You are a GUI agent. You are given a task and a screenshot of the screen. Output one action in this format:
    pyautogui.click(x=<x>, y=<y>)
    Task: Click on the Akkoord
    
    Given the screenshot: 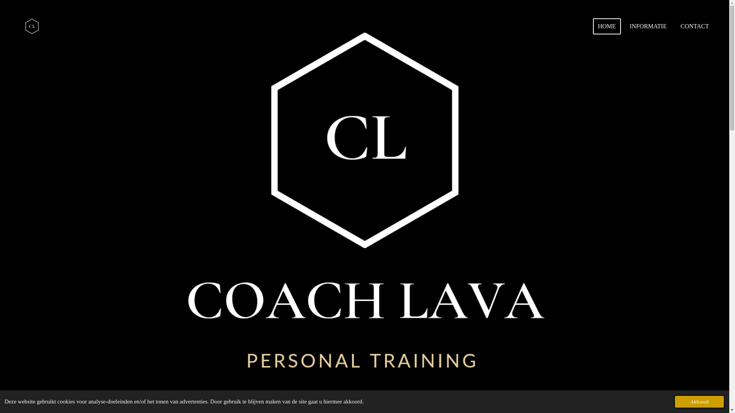 What is the action you would take?
    pyautogui.click(x=699, y=402)
    